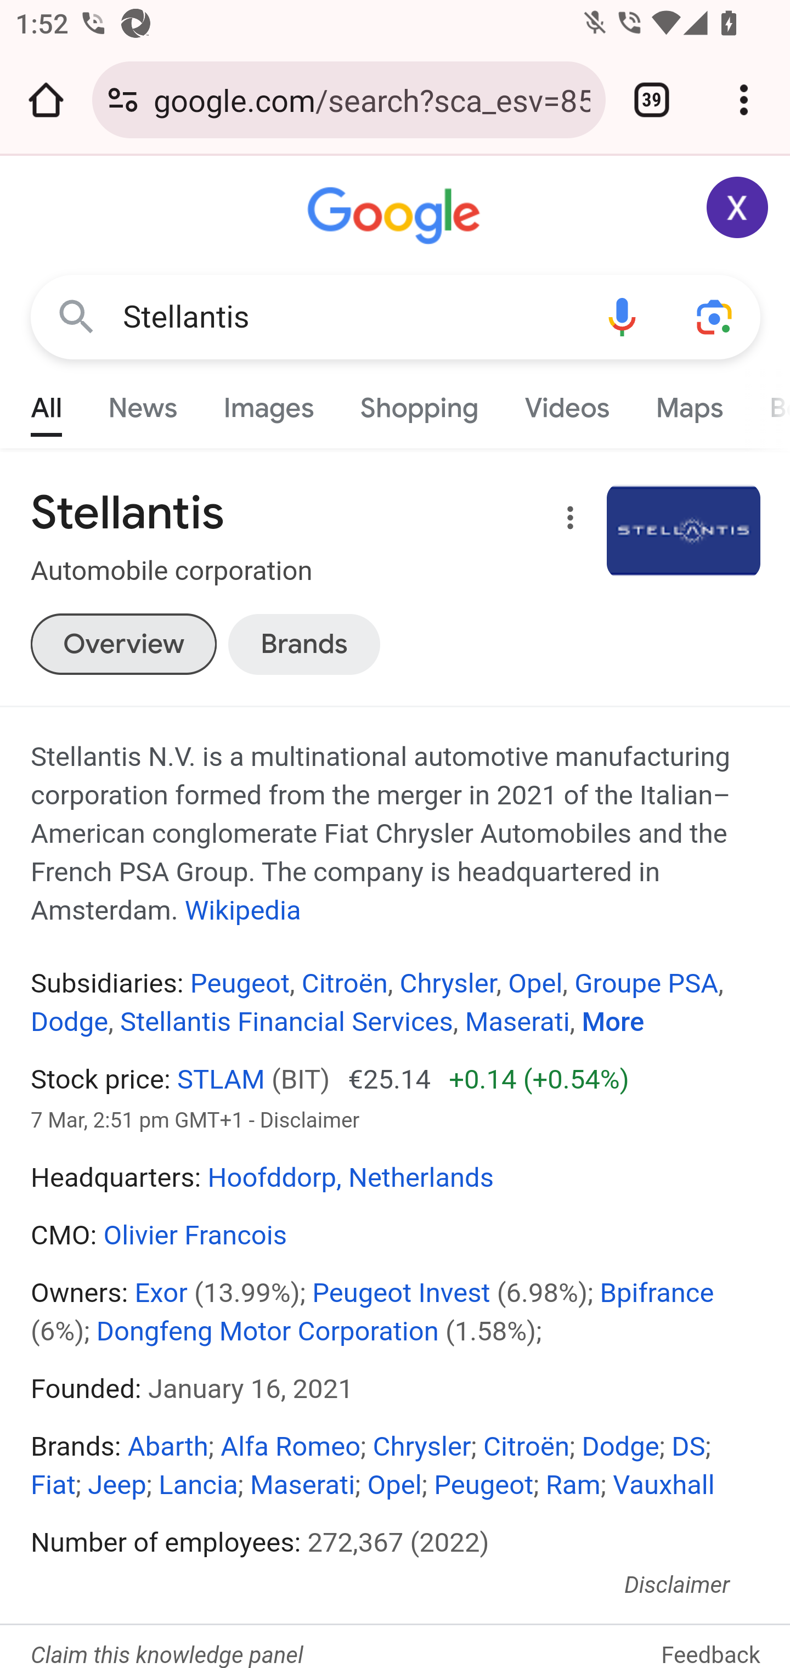 This screenshot has width=790, height=1668. Describe the element at coordinates (652, 100) in the screenshot. I see `Switch or close tabs` at that location.